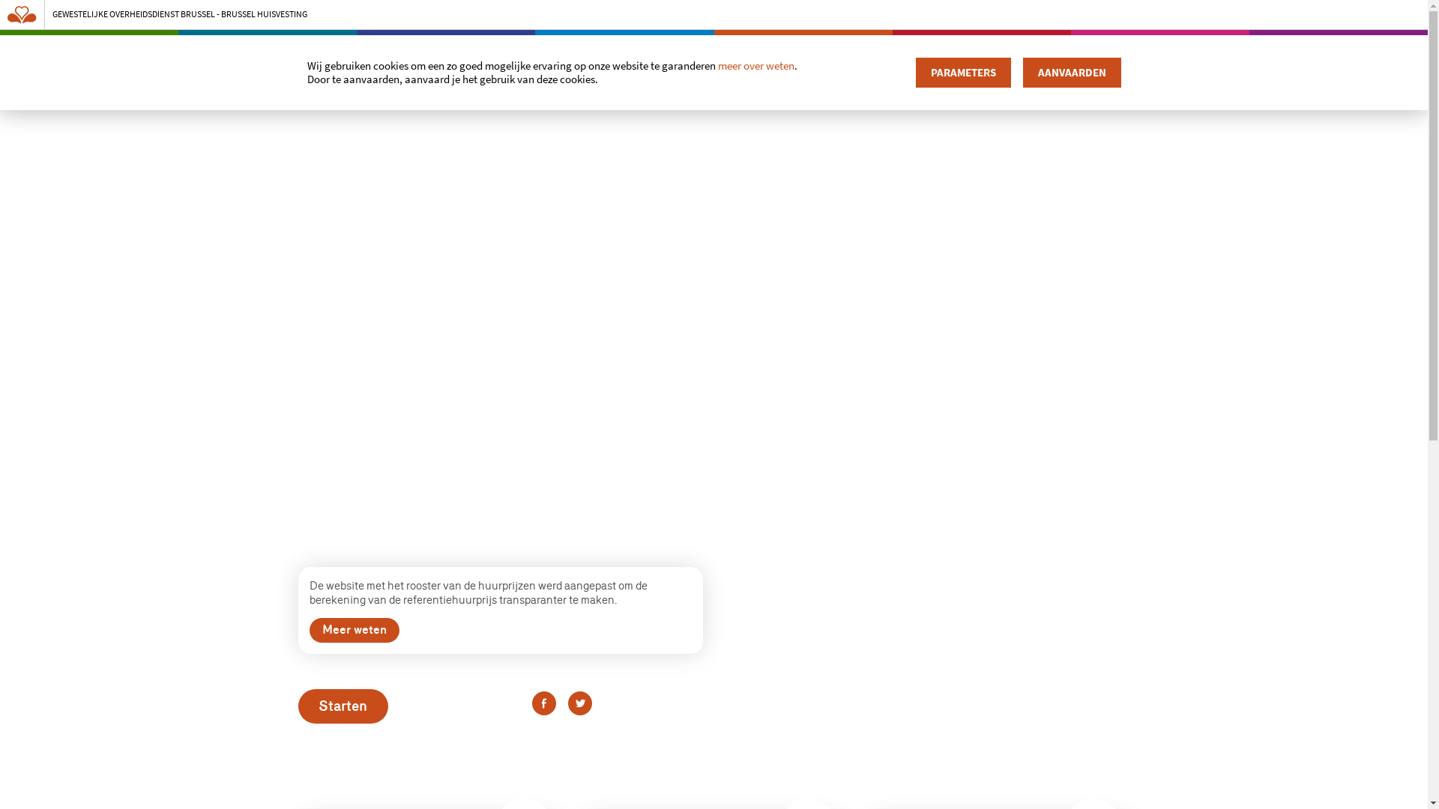 This screenshot has height=809, width=1439. I want to click on DELEN TWITTER, so click(580, 703).